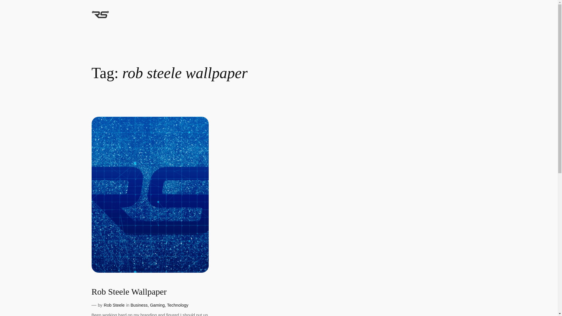 The image size is (562, 316). I want to click on Technology, so click(177, 305).